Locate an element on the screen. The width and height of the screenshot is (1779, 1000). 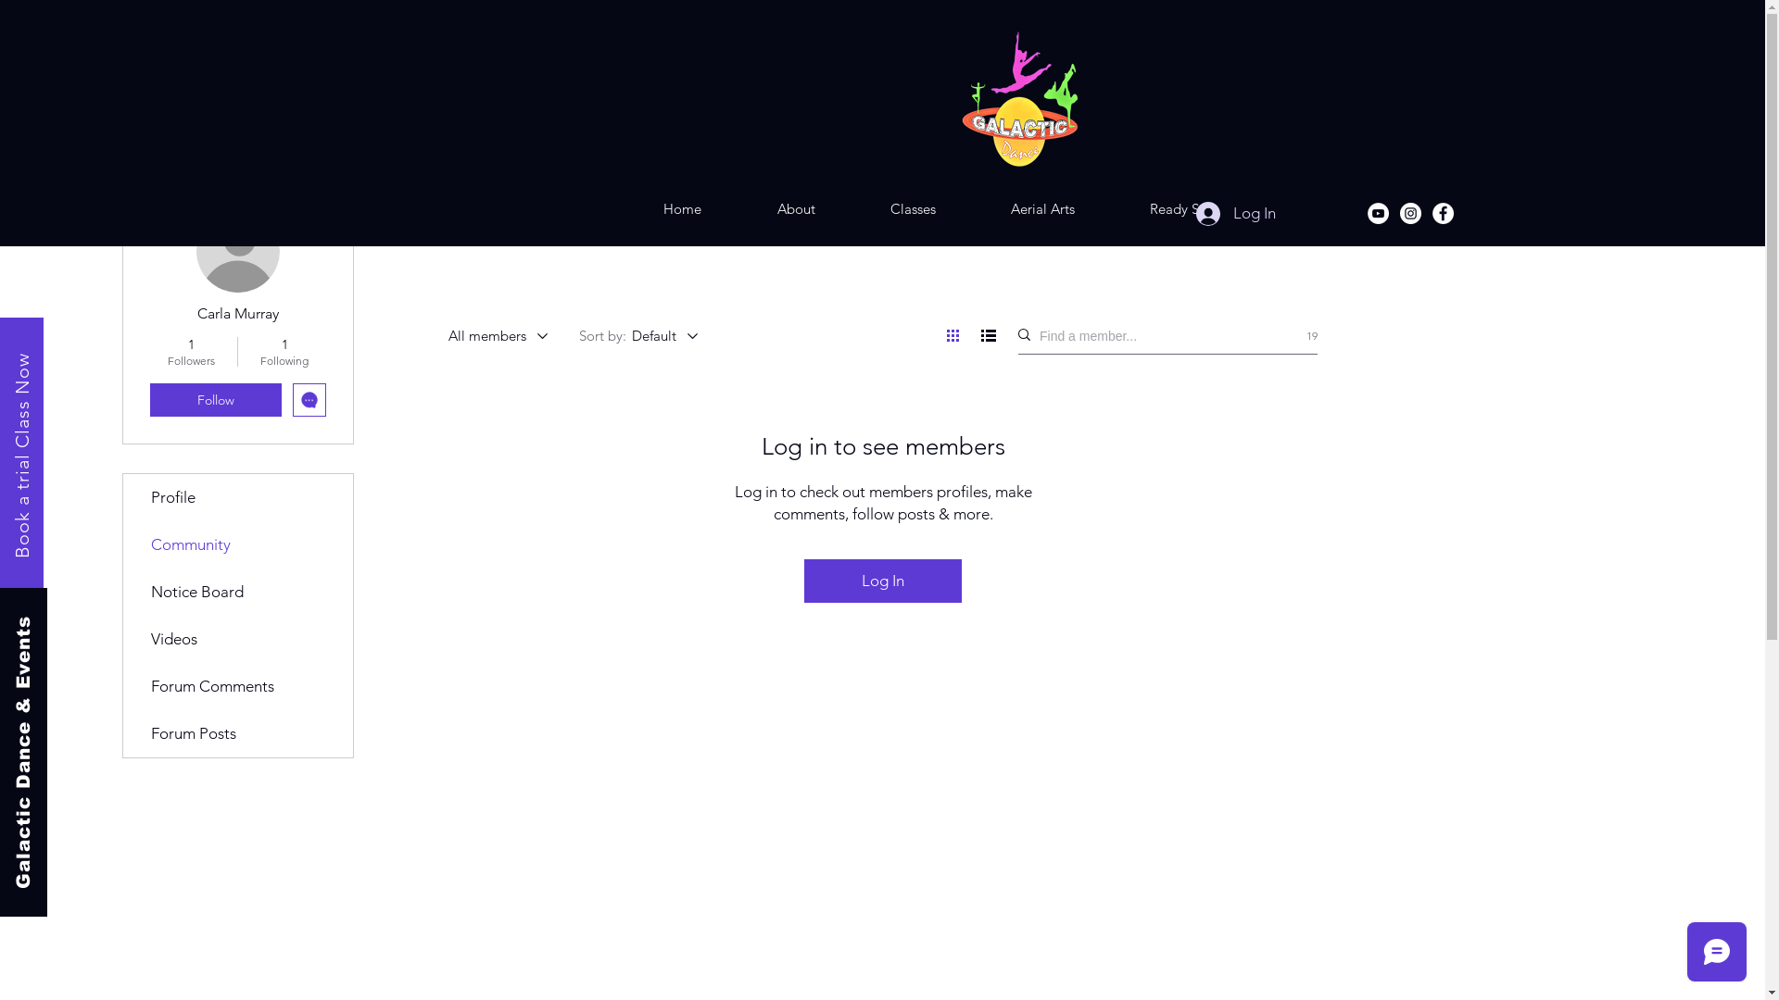
Aerial Arts is located at coordinates (1042, 209).